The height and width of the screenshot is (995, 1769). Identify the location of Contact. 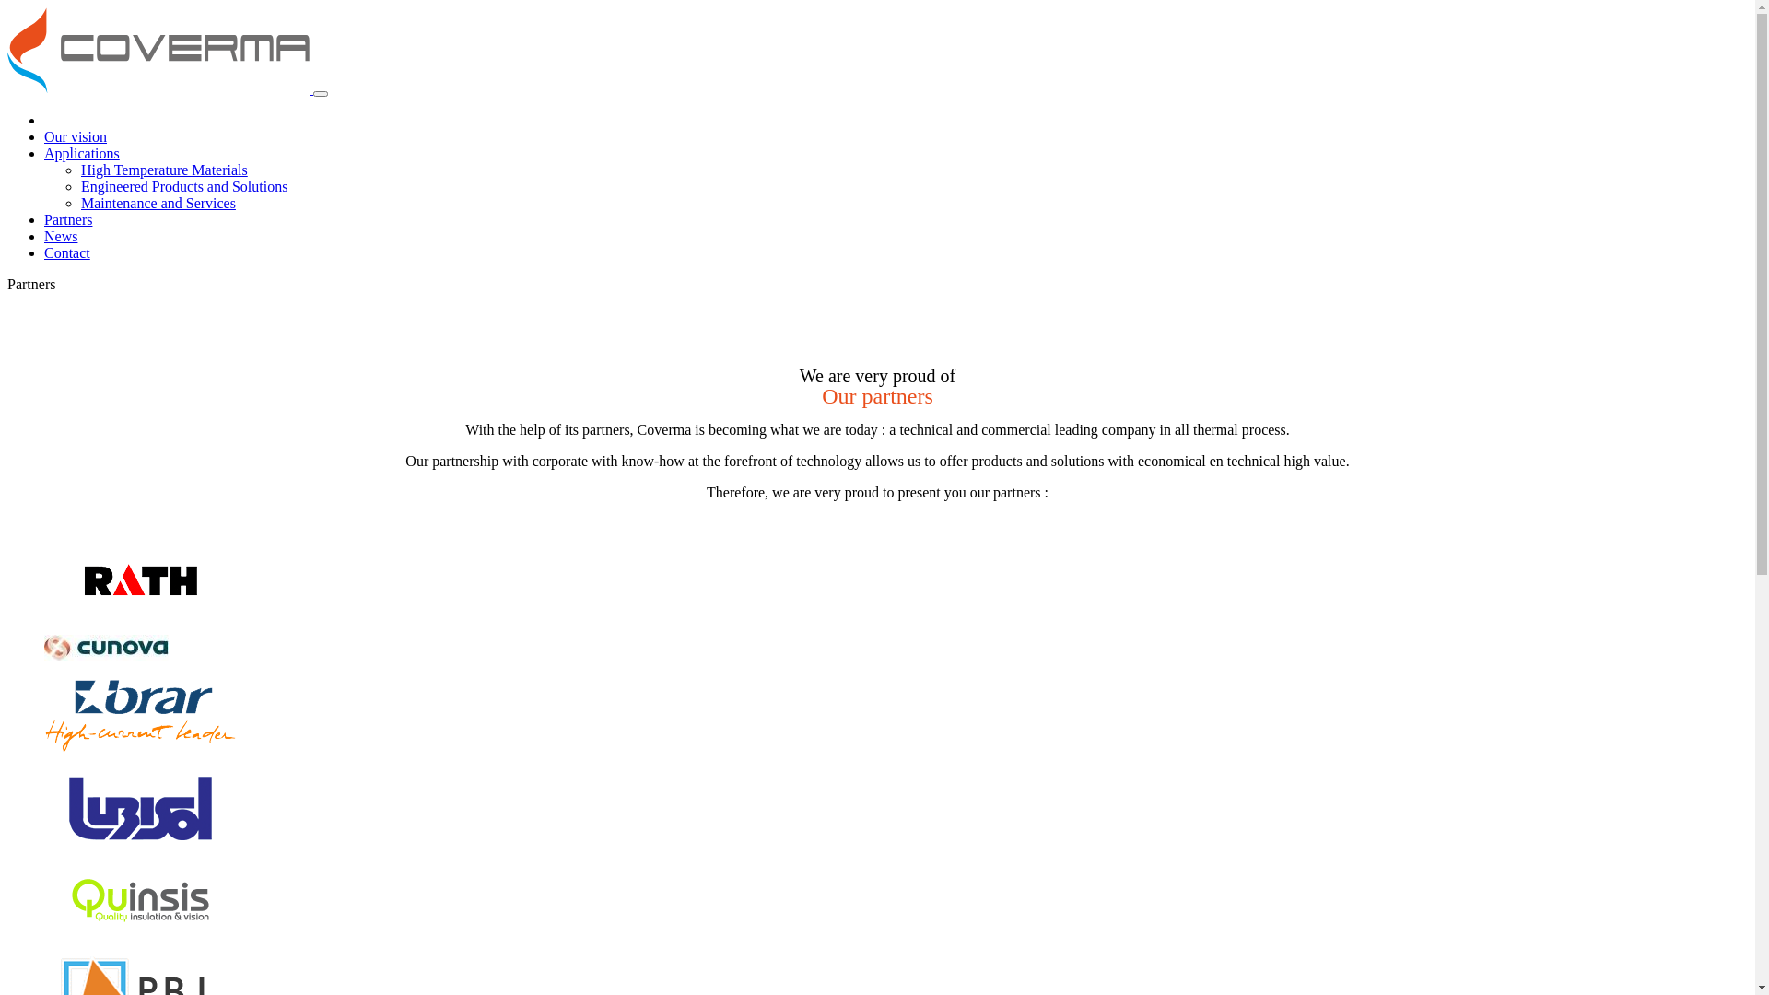
(67, 252).